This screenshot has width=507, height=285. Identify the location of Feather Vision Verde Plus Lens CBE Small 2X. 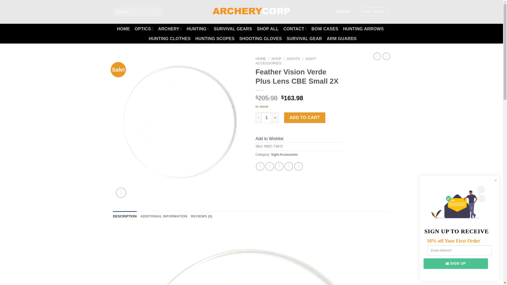
(251, 255).